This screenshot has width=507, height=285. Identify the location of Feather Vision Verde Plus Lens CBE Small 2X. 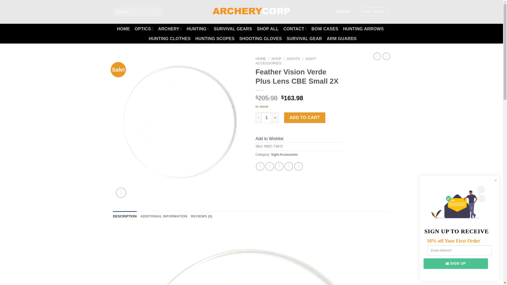
(251, 255).